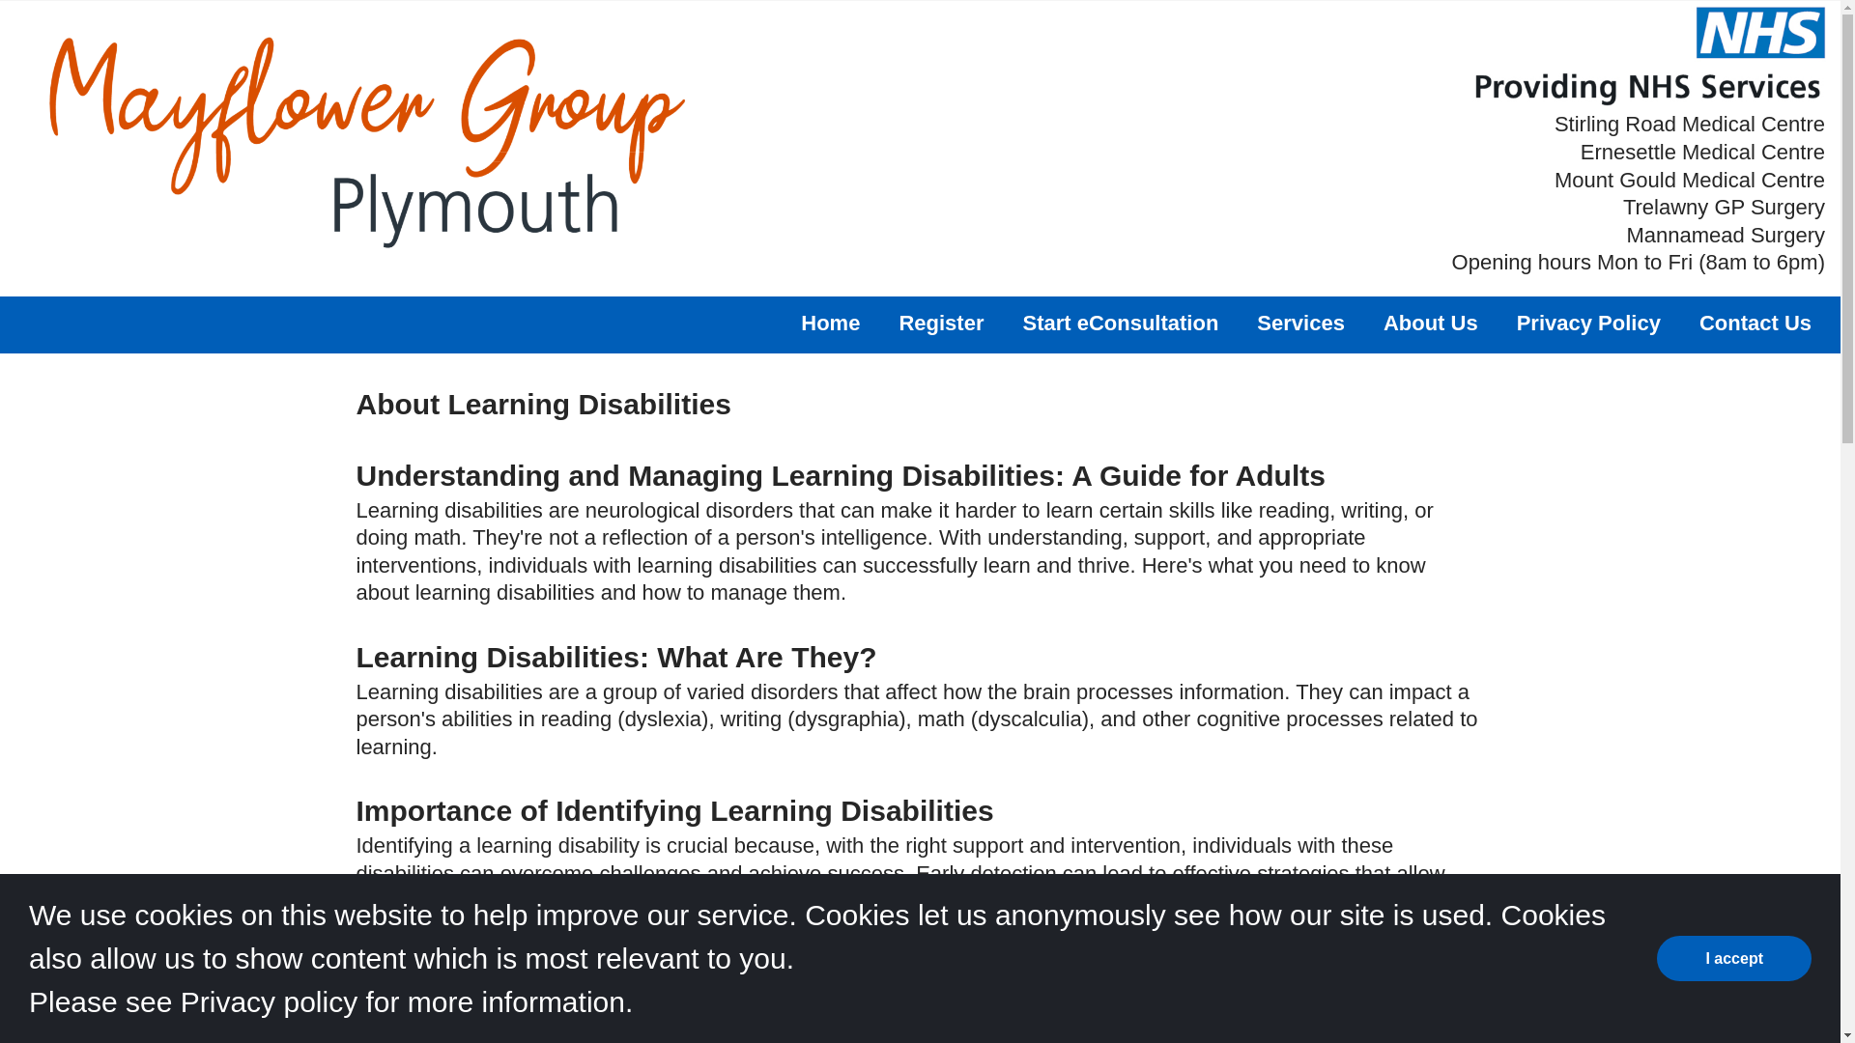  I want to click on Services, so click(1300, 323).